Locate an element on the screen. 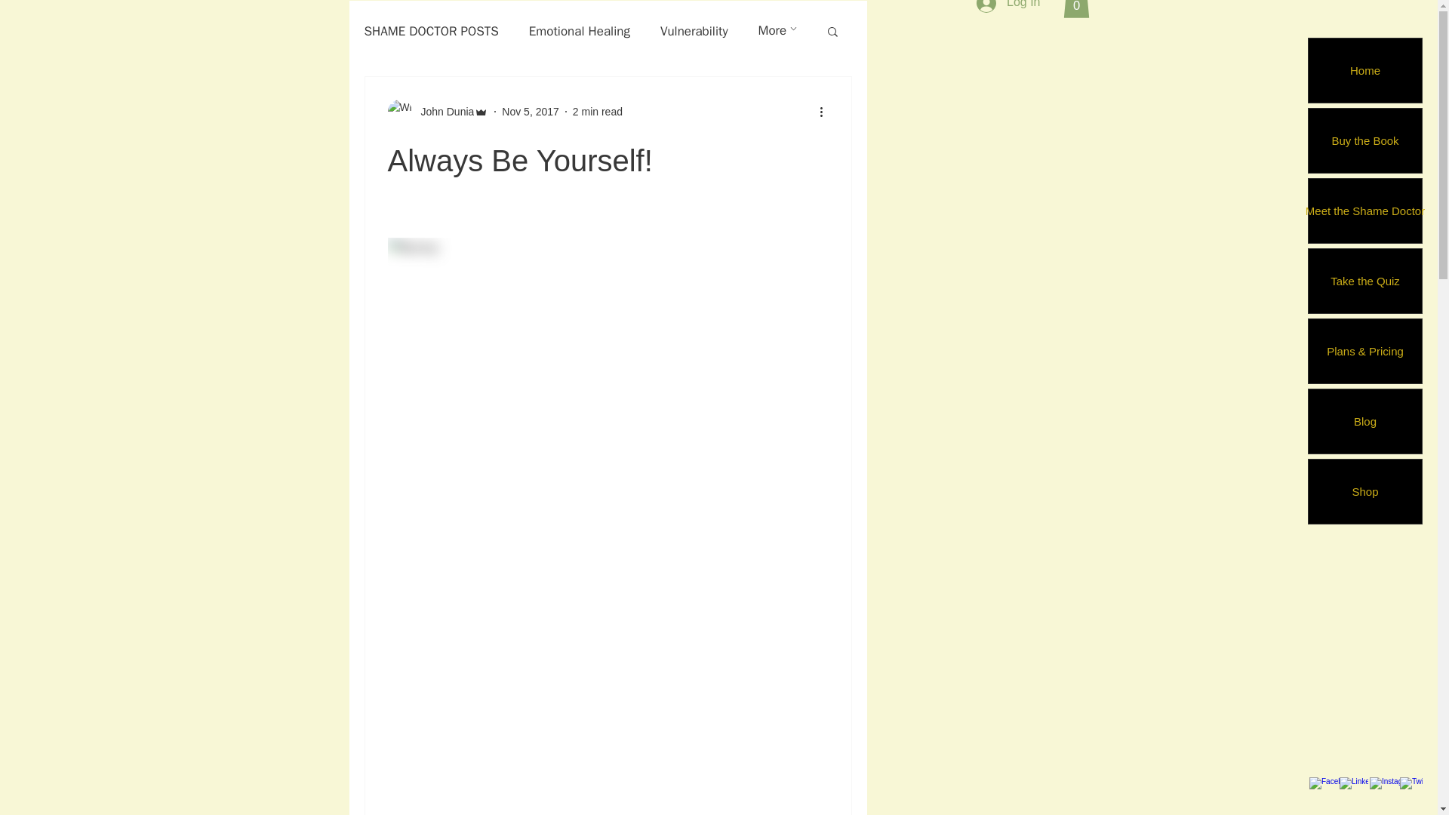 The height and width of the screenshot is (815, 1449). Vulnerability is located at coordinates (694, 31).